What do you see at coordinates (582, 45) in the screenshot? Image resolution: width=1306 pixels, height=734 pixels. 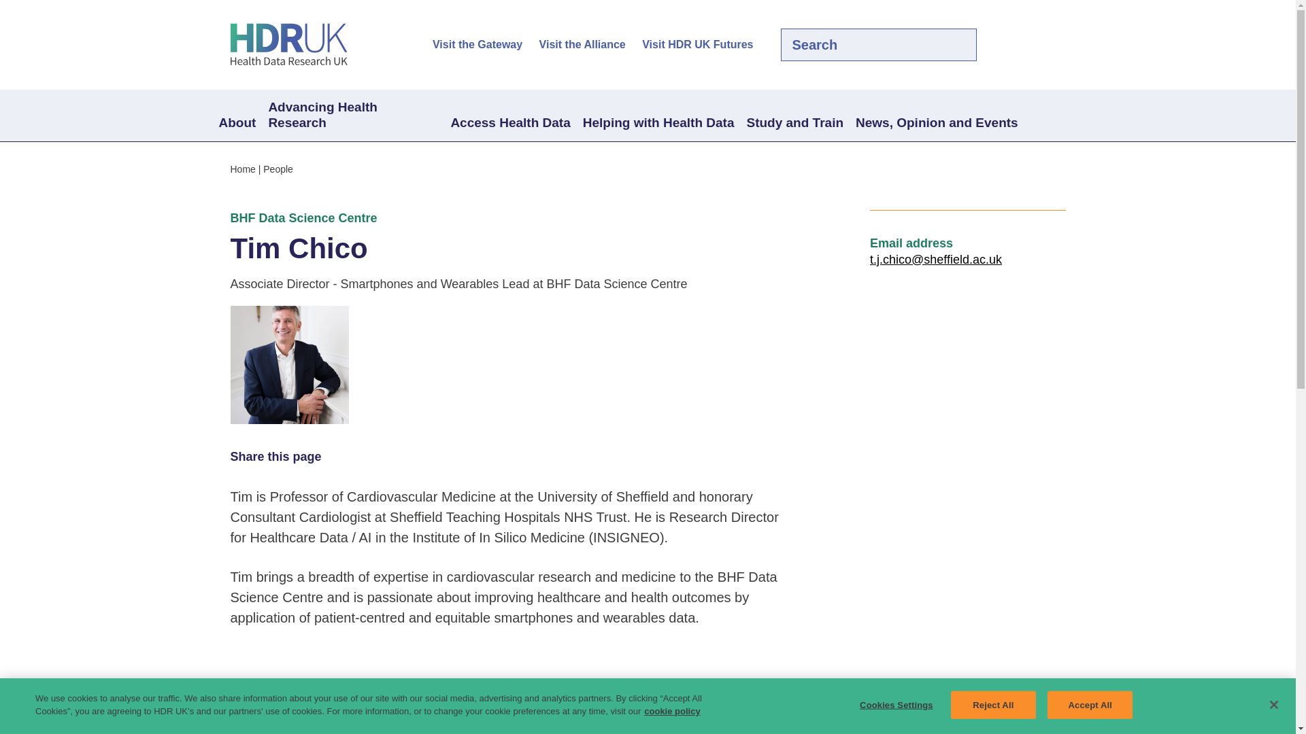 I see `Visit the Alliance` at bounding box center [582, 45].